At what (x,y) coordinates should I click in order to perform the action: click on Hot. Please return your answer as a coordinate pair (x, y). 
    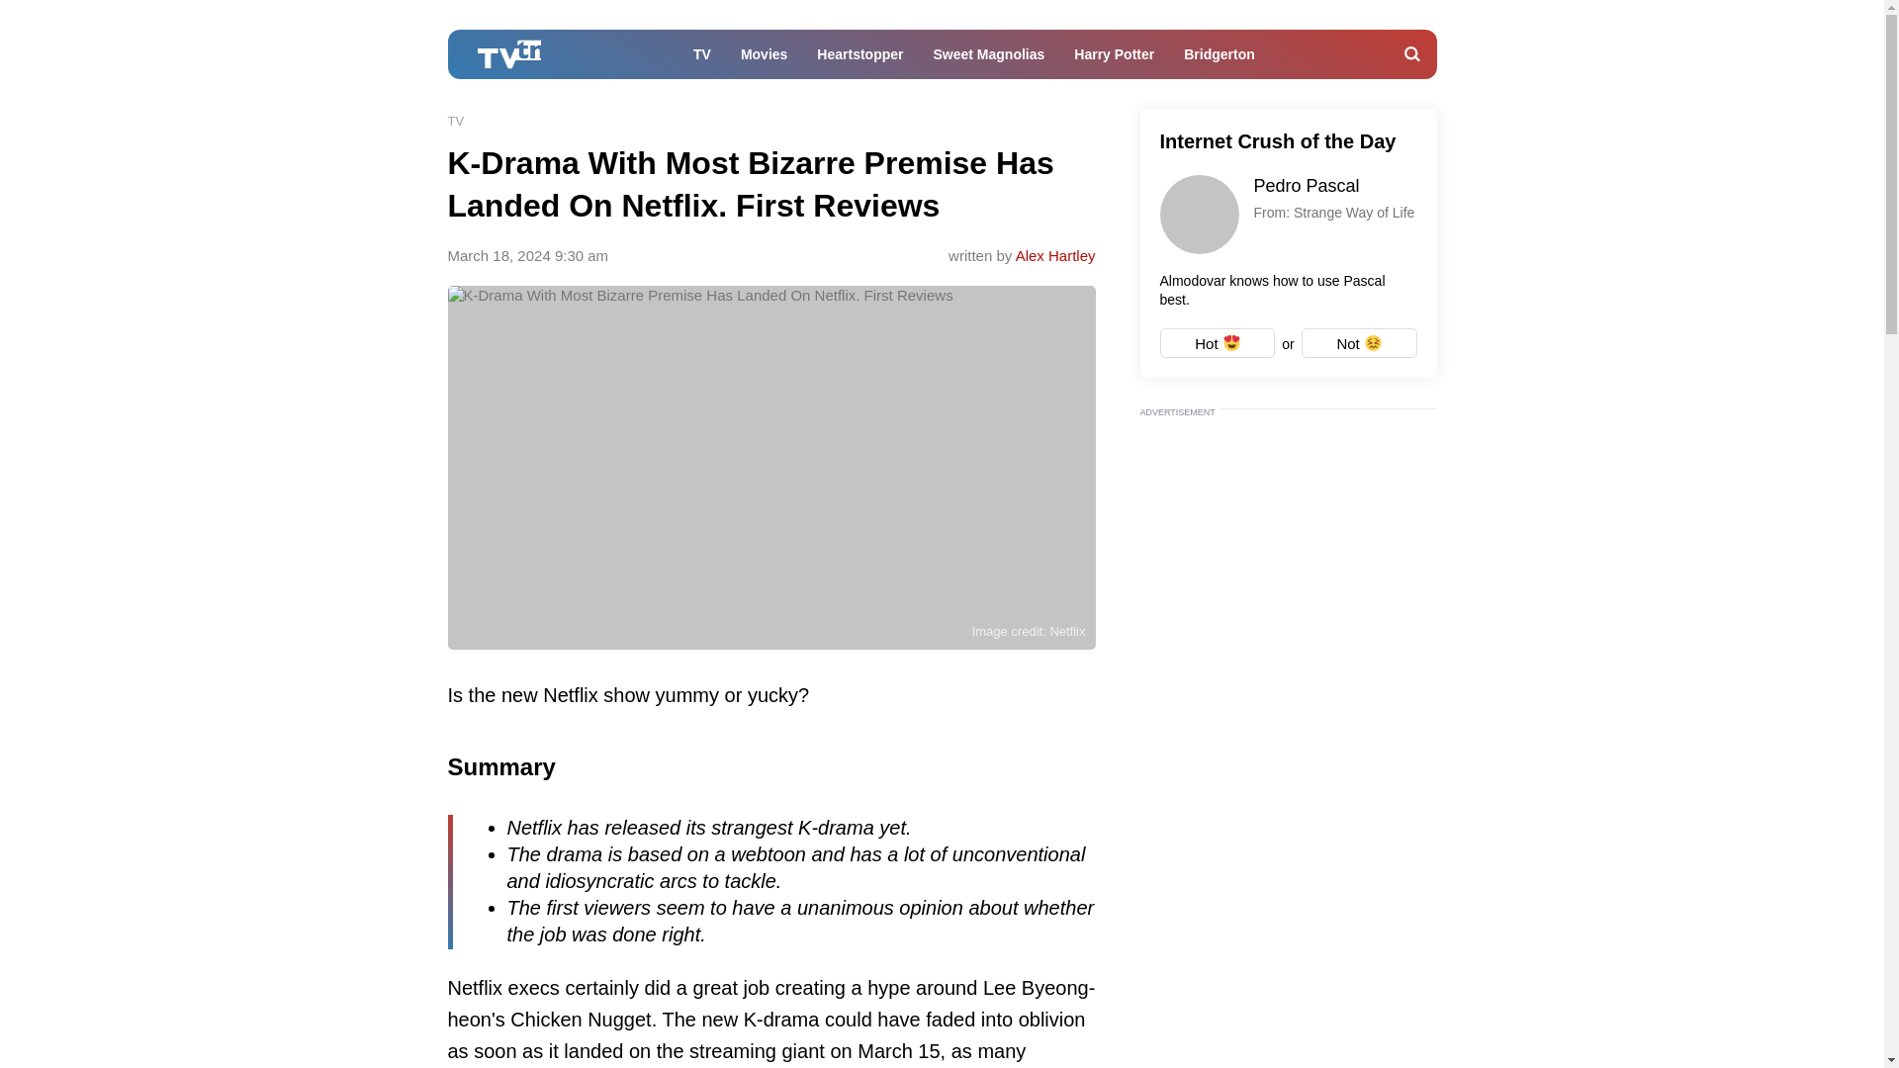
    Looking at the image, I should click on (1217, 342).